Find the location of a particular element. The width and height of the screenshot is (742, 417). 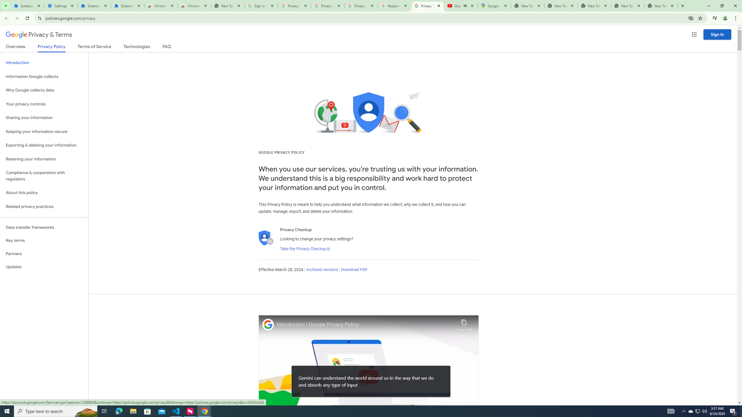

Extensions is located at coordinates (128, 6).